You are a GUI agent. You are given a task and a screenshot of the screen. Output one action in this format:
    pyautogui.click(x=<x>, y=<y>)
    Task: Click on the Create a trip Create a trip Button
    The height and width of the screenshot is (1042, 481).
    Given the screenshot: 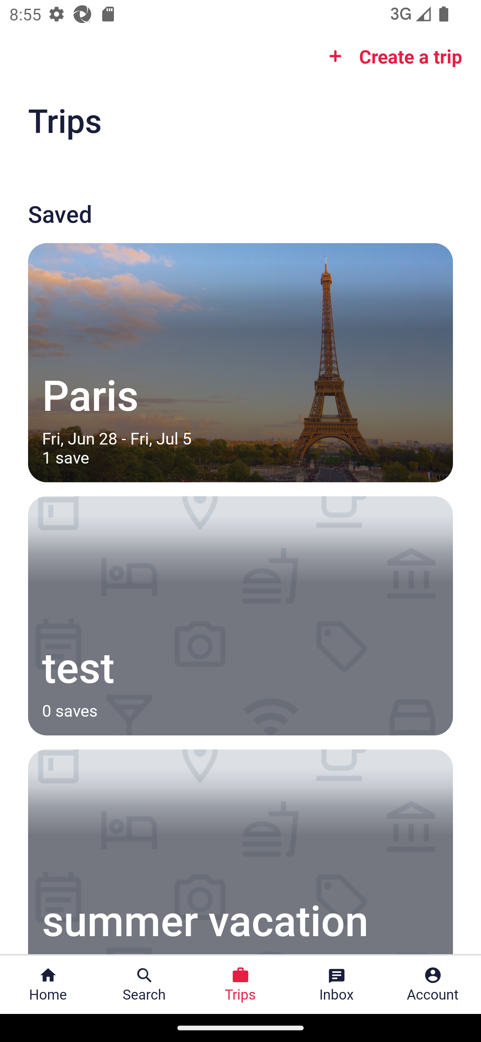 What is the action you would take?
    pyautogui.click(x=391, y=56)
    